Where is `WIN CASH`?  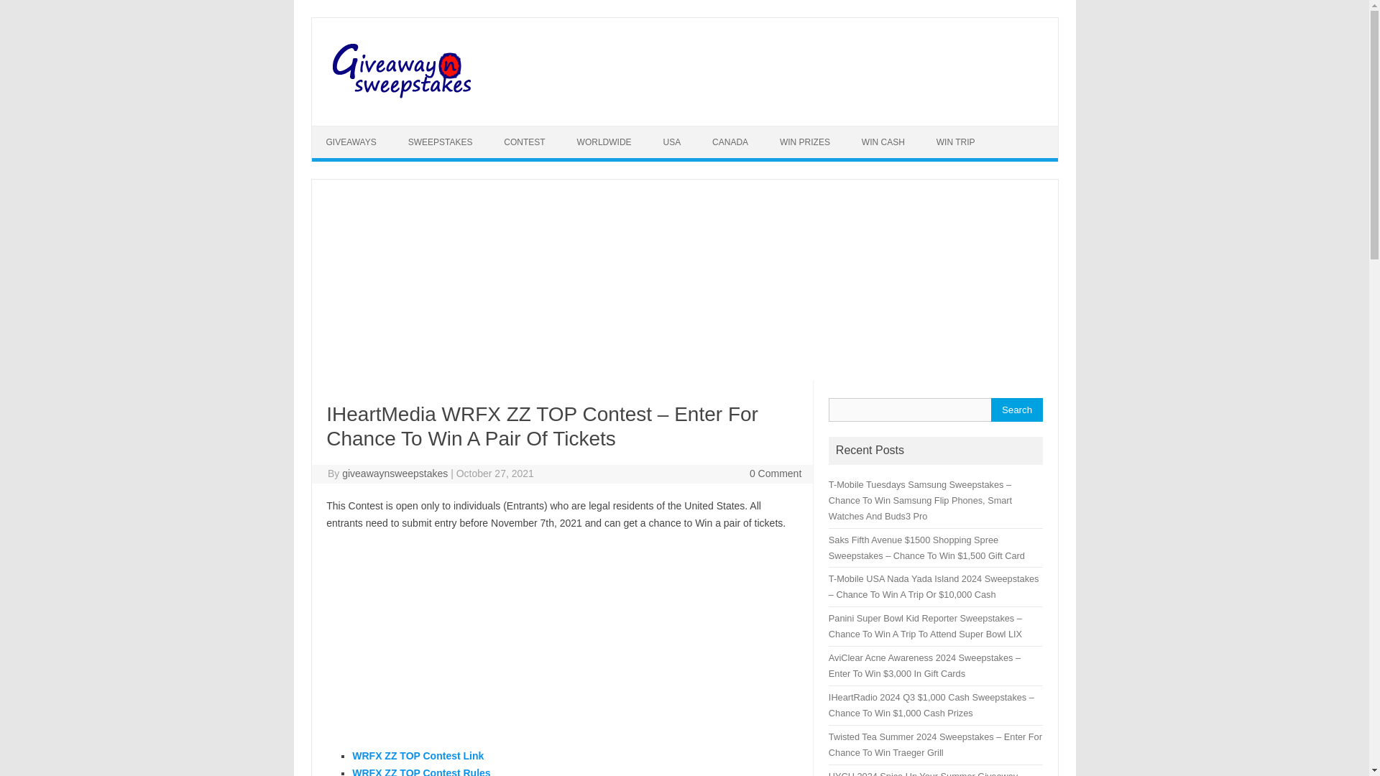
WIN CASH is located at coordinates (883, 142).